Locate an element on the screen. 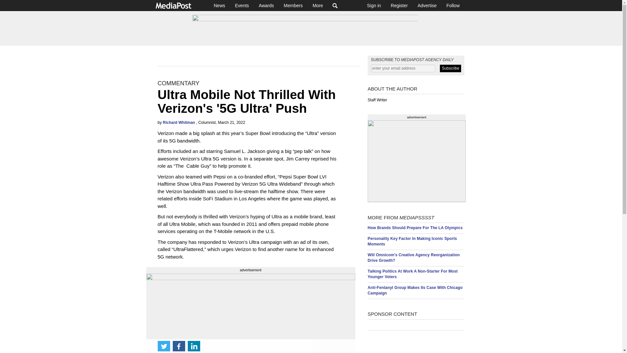 The width and height of the screenshot is (627, 353). Share on LinkedIn is located at coordinates (194, 346).